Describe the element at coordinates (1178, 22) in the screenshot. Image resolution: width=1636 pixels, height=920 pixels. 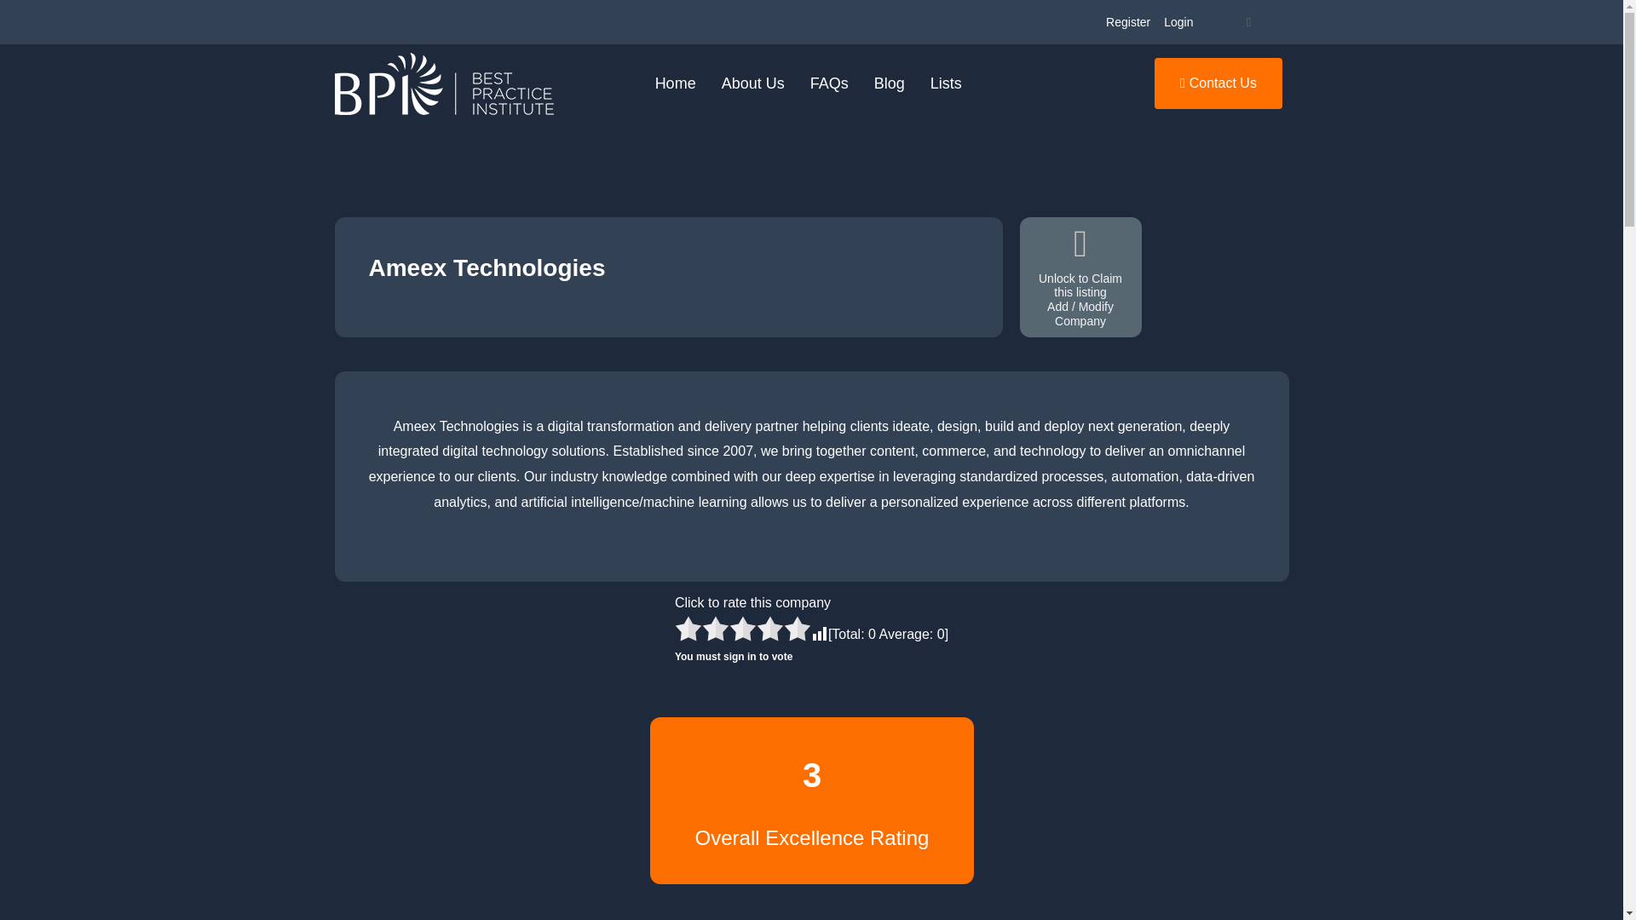
I see `Login` at that location.